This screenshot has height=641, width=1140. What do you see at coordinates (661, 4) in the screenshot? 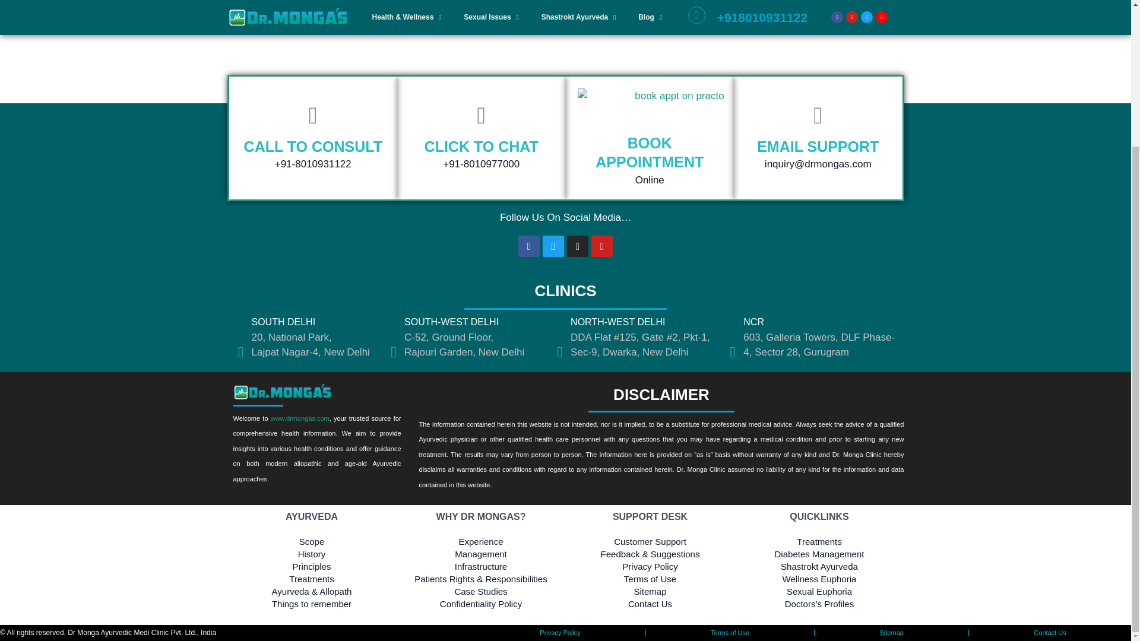
I see `Search` at bounding box center [661, 4].